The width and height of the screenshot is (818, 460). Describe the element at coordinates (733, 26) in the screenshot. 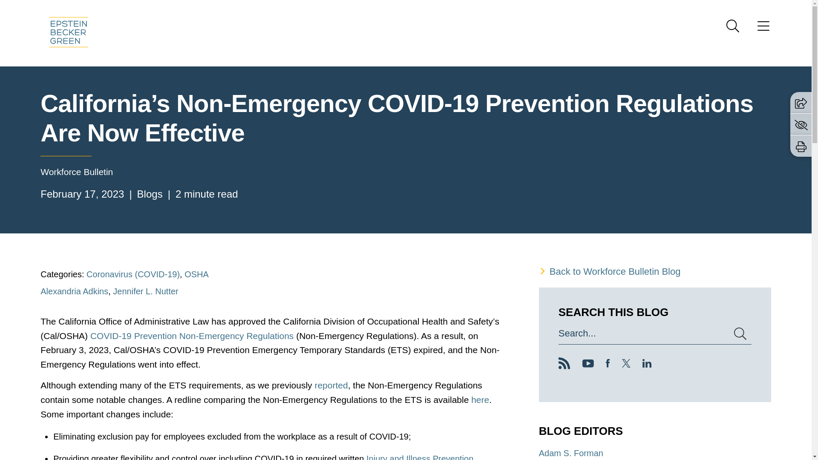

I see `Search` at that location.